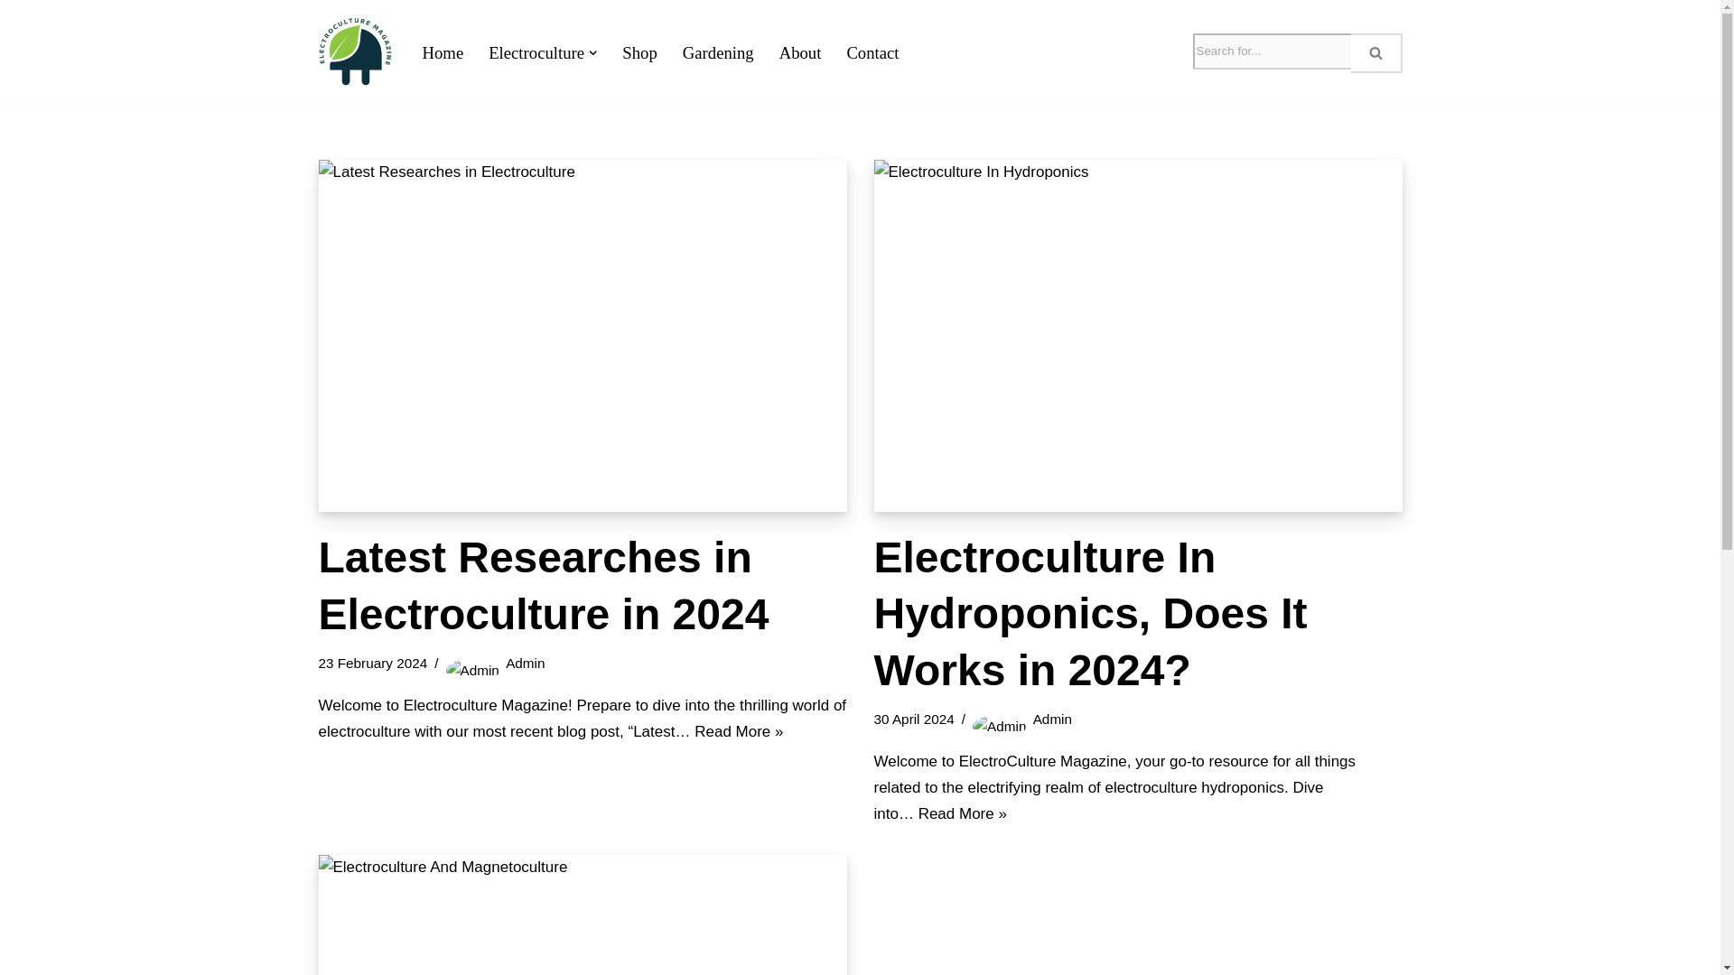 Image resolution: width=1734 pixels, height=975 pixels. Describe the element at coordinates (536, 52) in the screenshot. I see `Electroculture` at that location.